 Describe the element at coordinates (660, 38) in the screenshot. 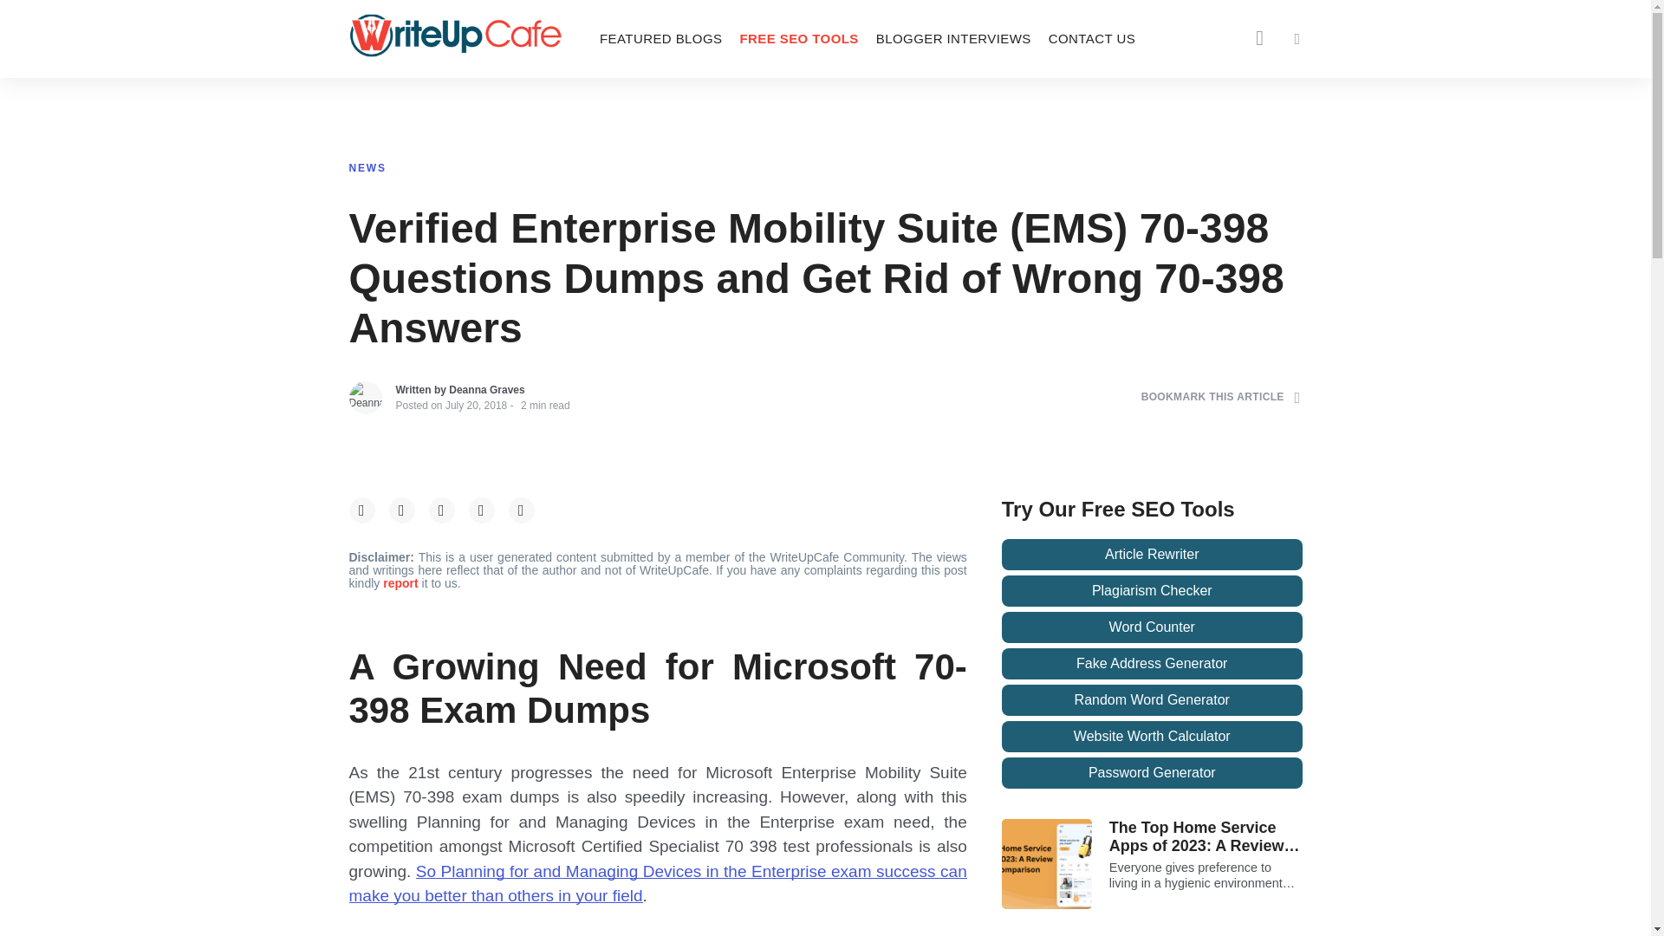

I see `FEATURED BLOGS` at that location.